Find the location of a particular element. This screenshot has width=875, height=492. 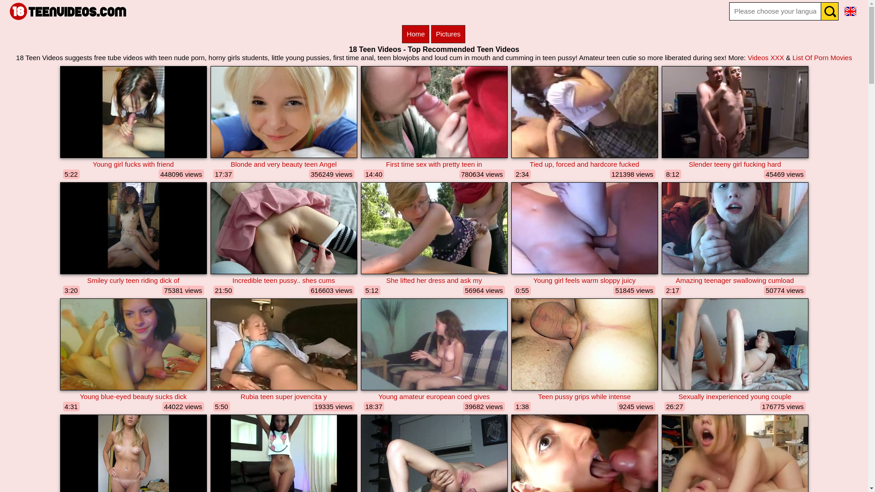

Slender teeny girl fucking hard is located at coordinates (735, 164).